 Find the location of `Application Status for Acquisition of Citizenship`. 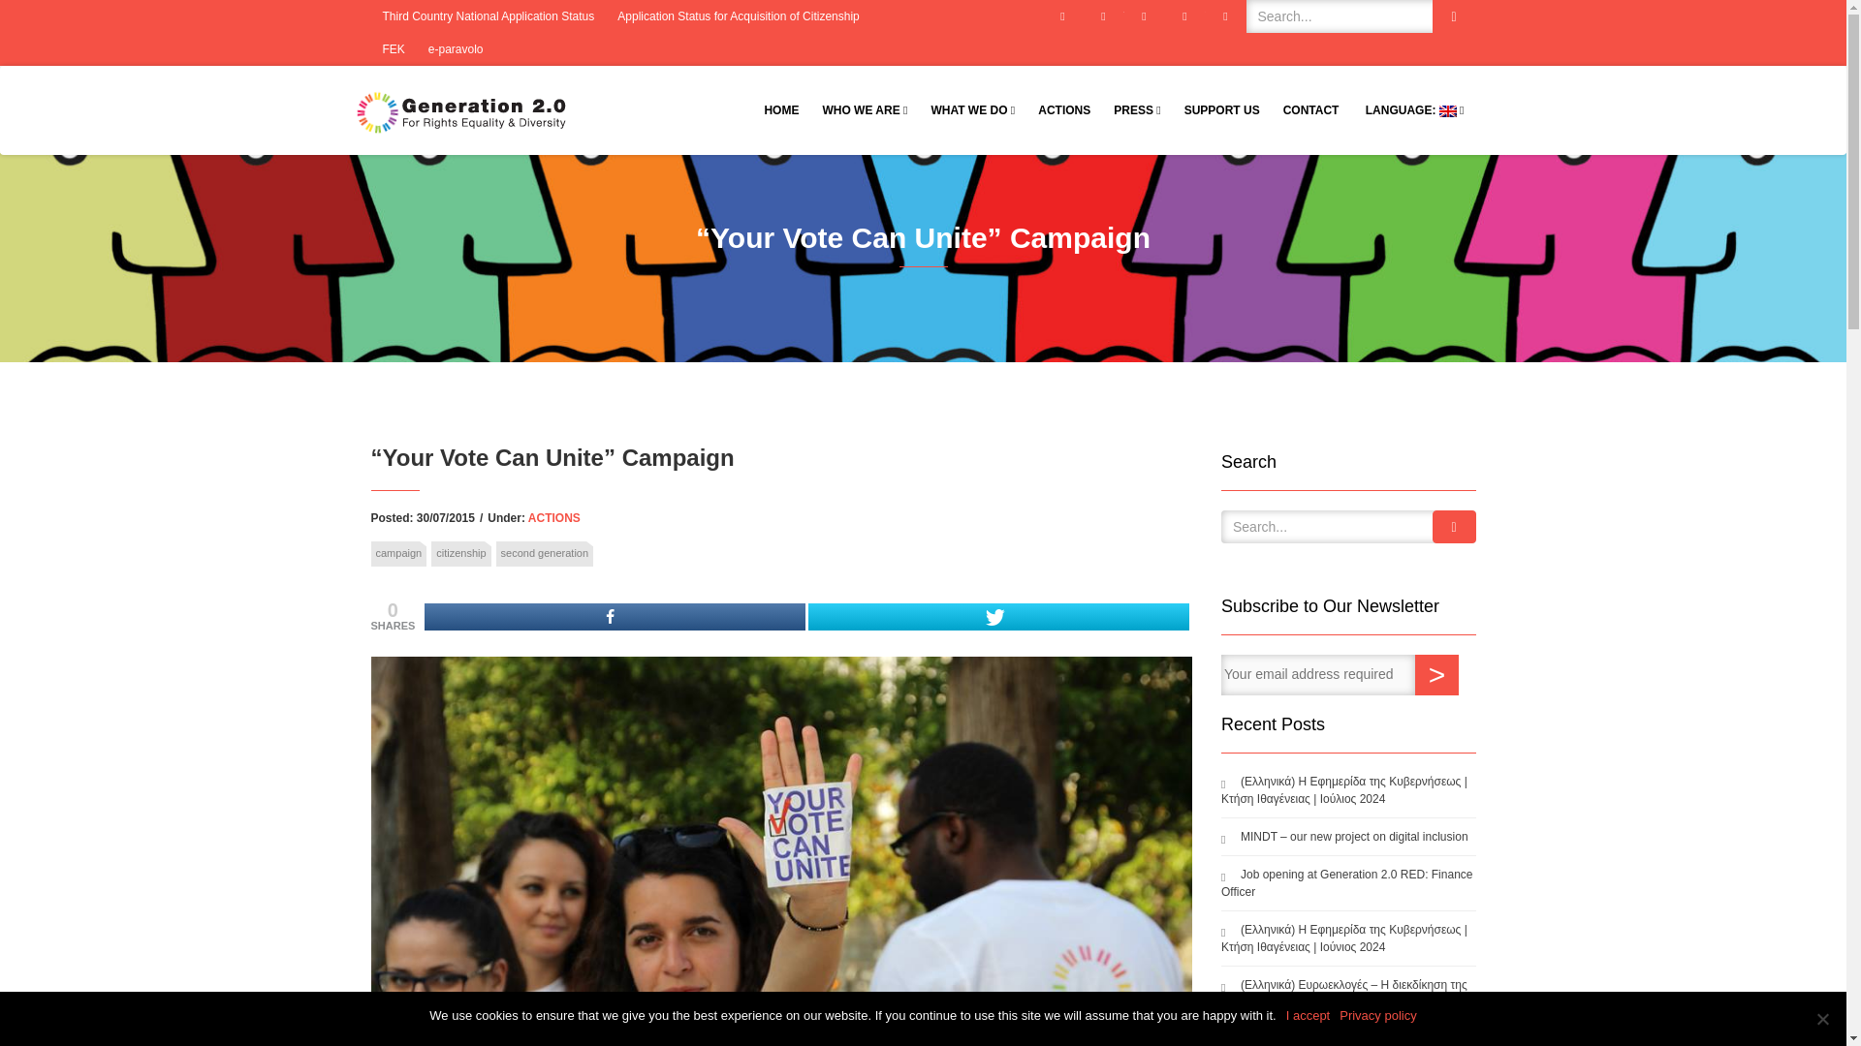

Application Status for Acquisition of Citizenship is located at coordinates (739, 15).